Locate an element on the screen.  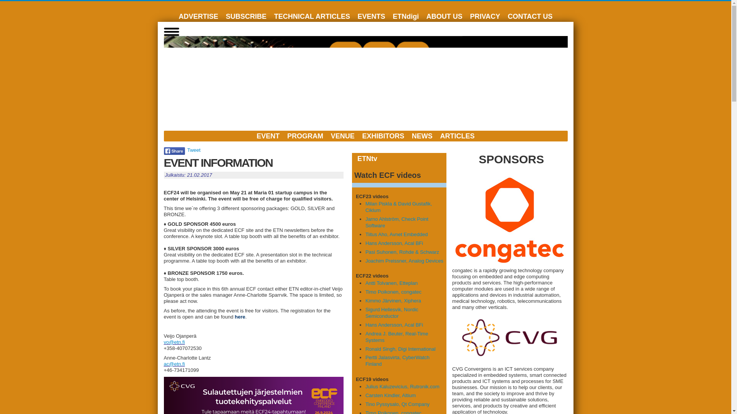
NEWS is located at coordinates (422, 136).